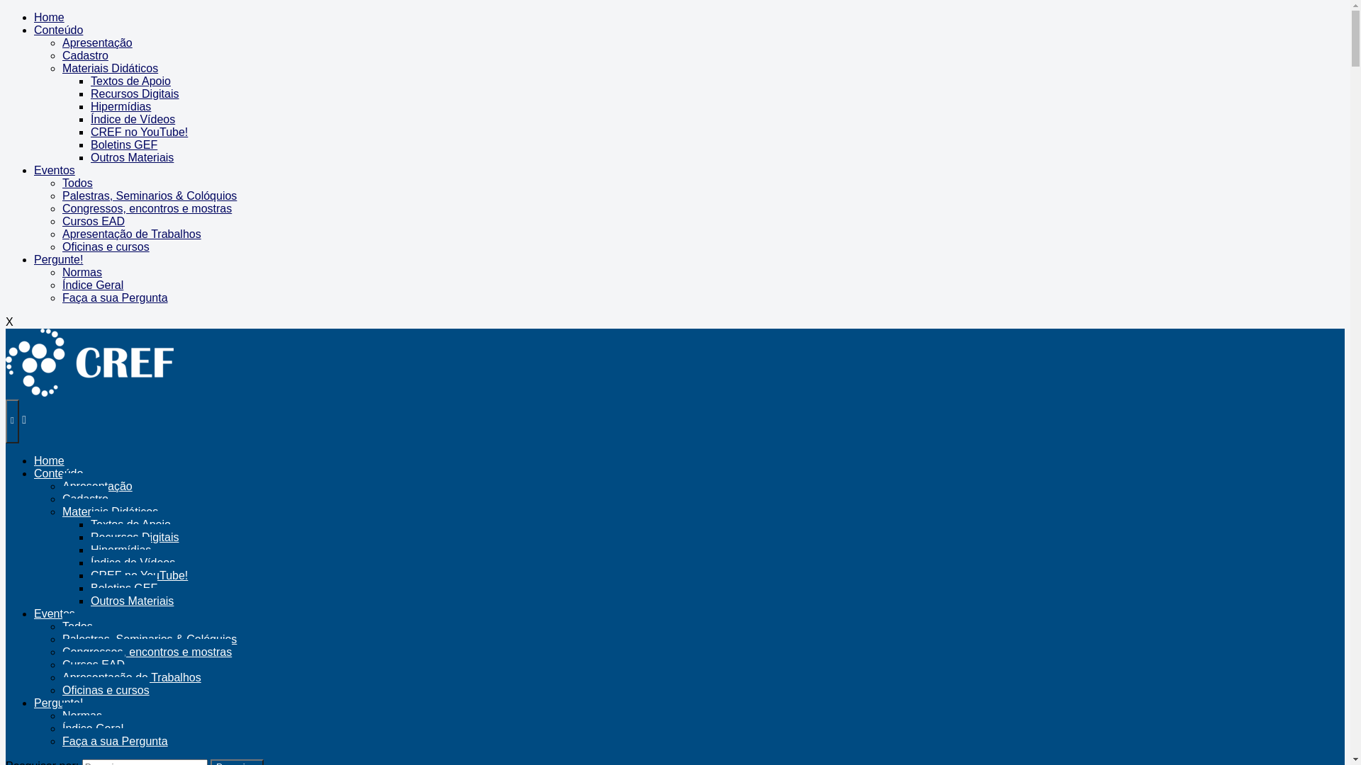 The height and width of the screenshot is (765, 1361). I want to click on Normas, so click(82, 272).